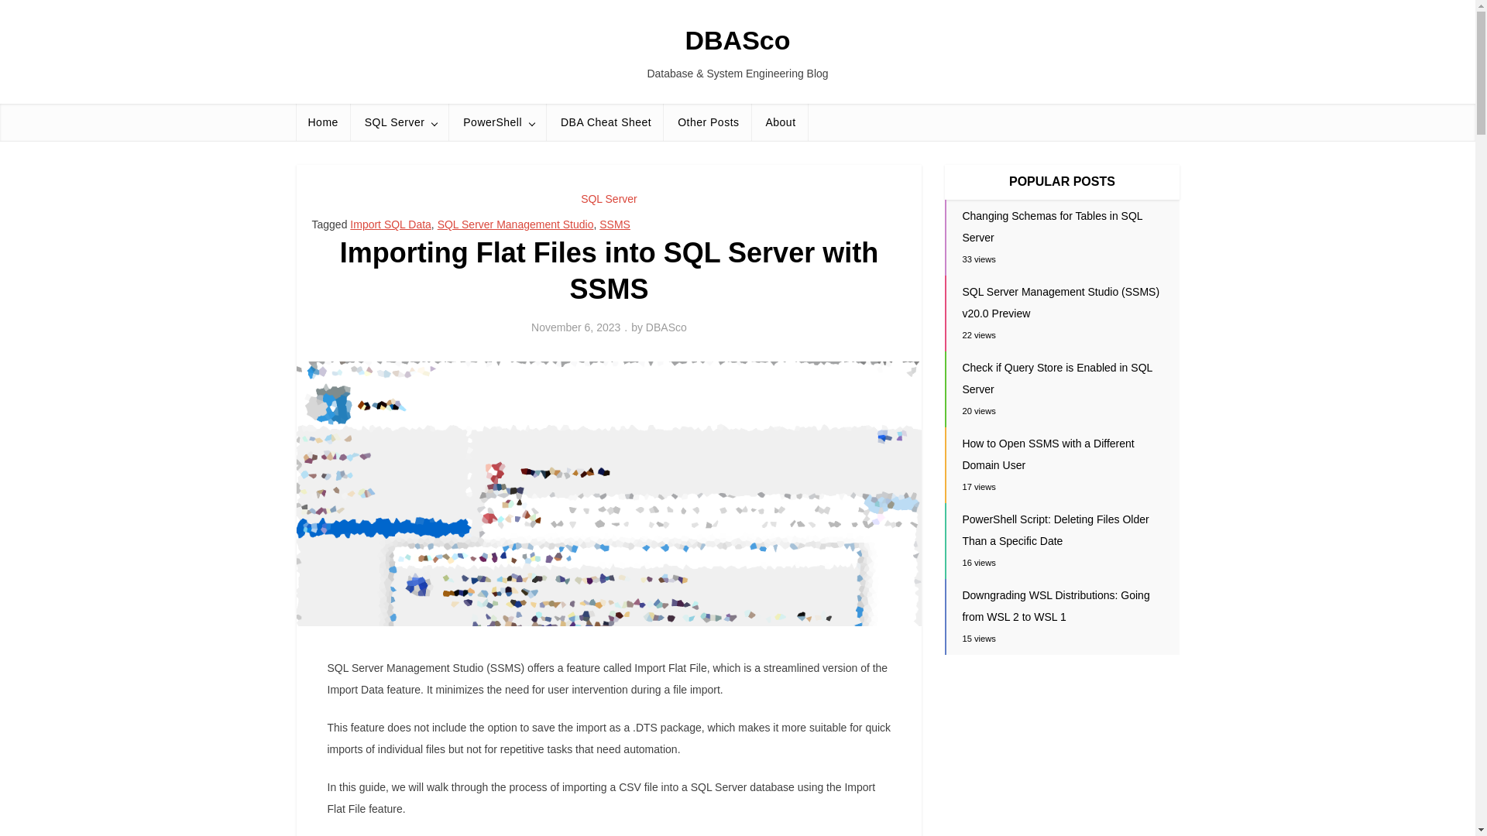  What do you see at coordinates (499, 122) in the screenshot?
I see `PowerShell` at bounding box center [499, 122].